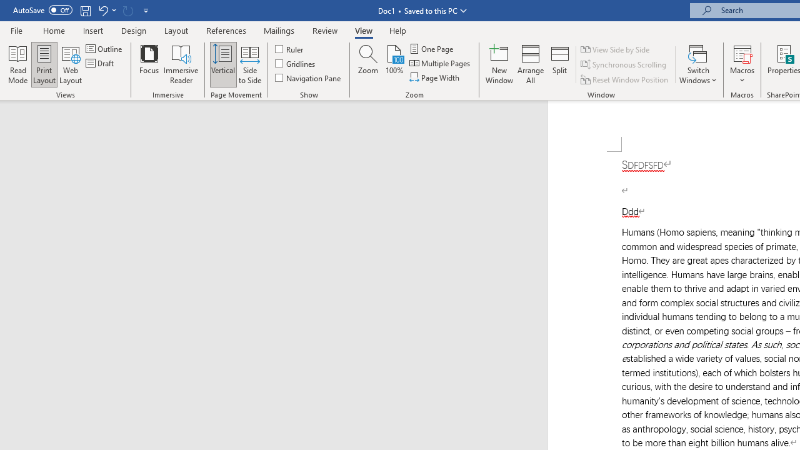 The height and width of the screenshot is (450, 800). I want to click on View Macros, so click(742, 52).